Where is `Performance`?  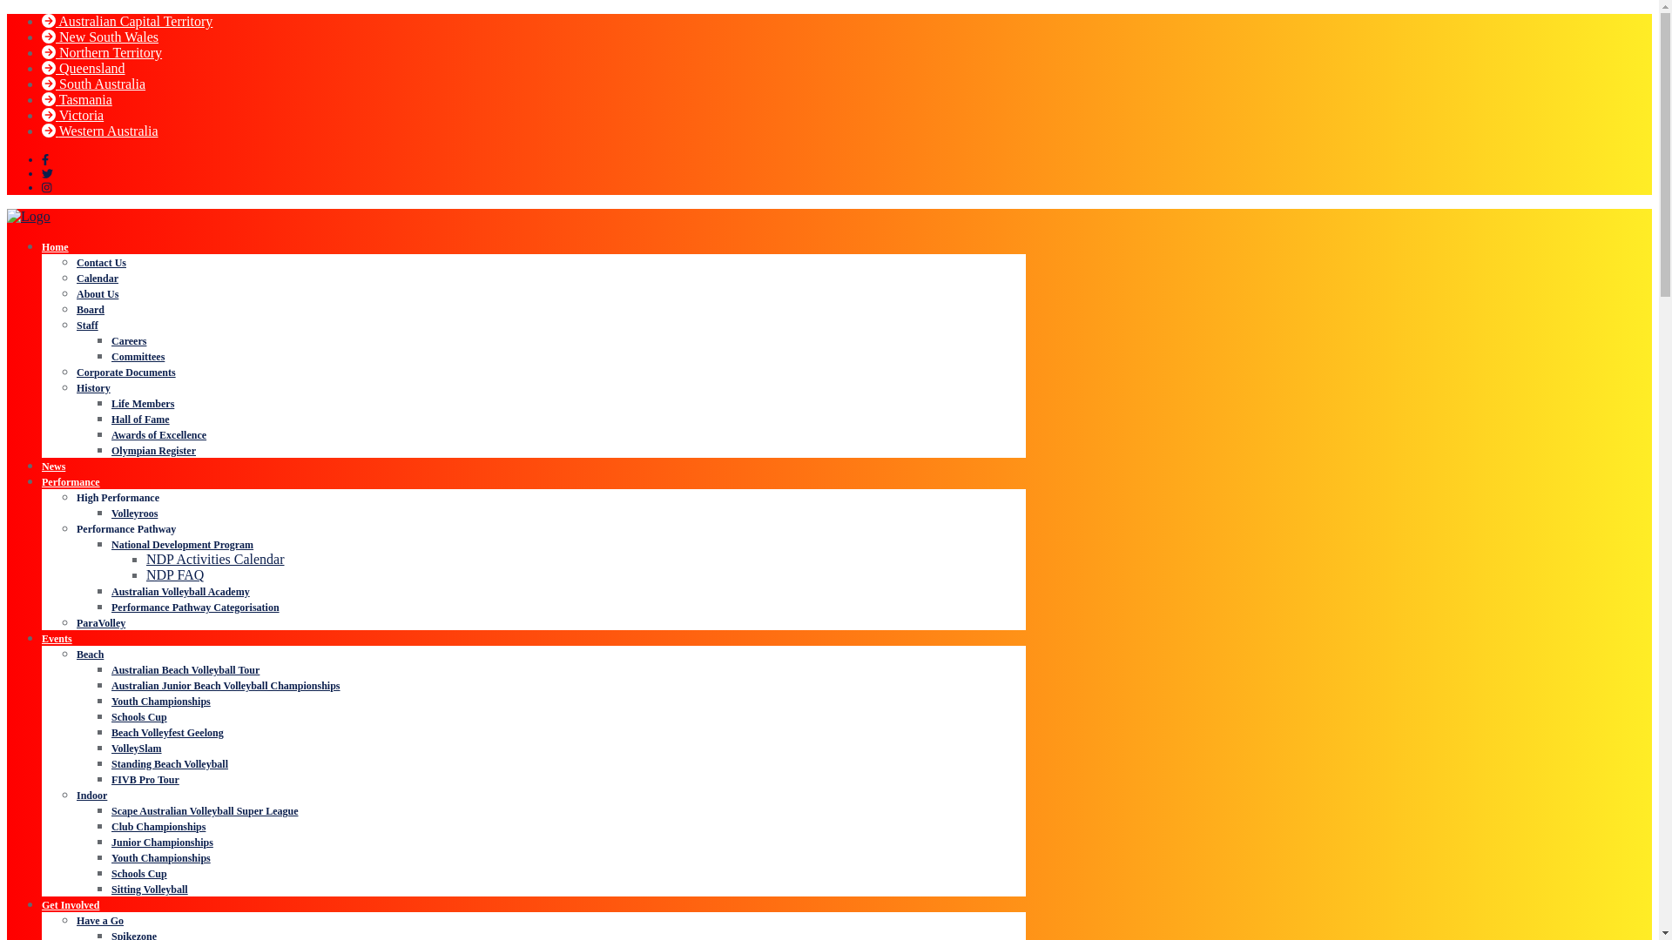 Performance is located at coordinates (71, 482).